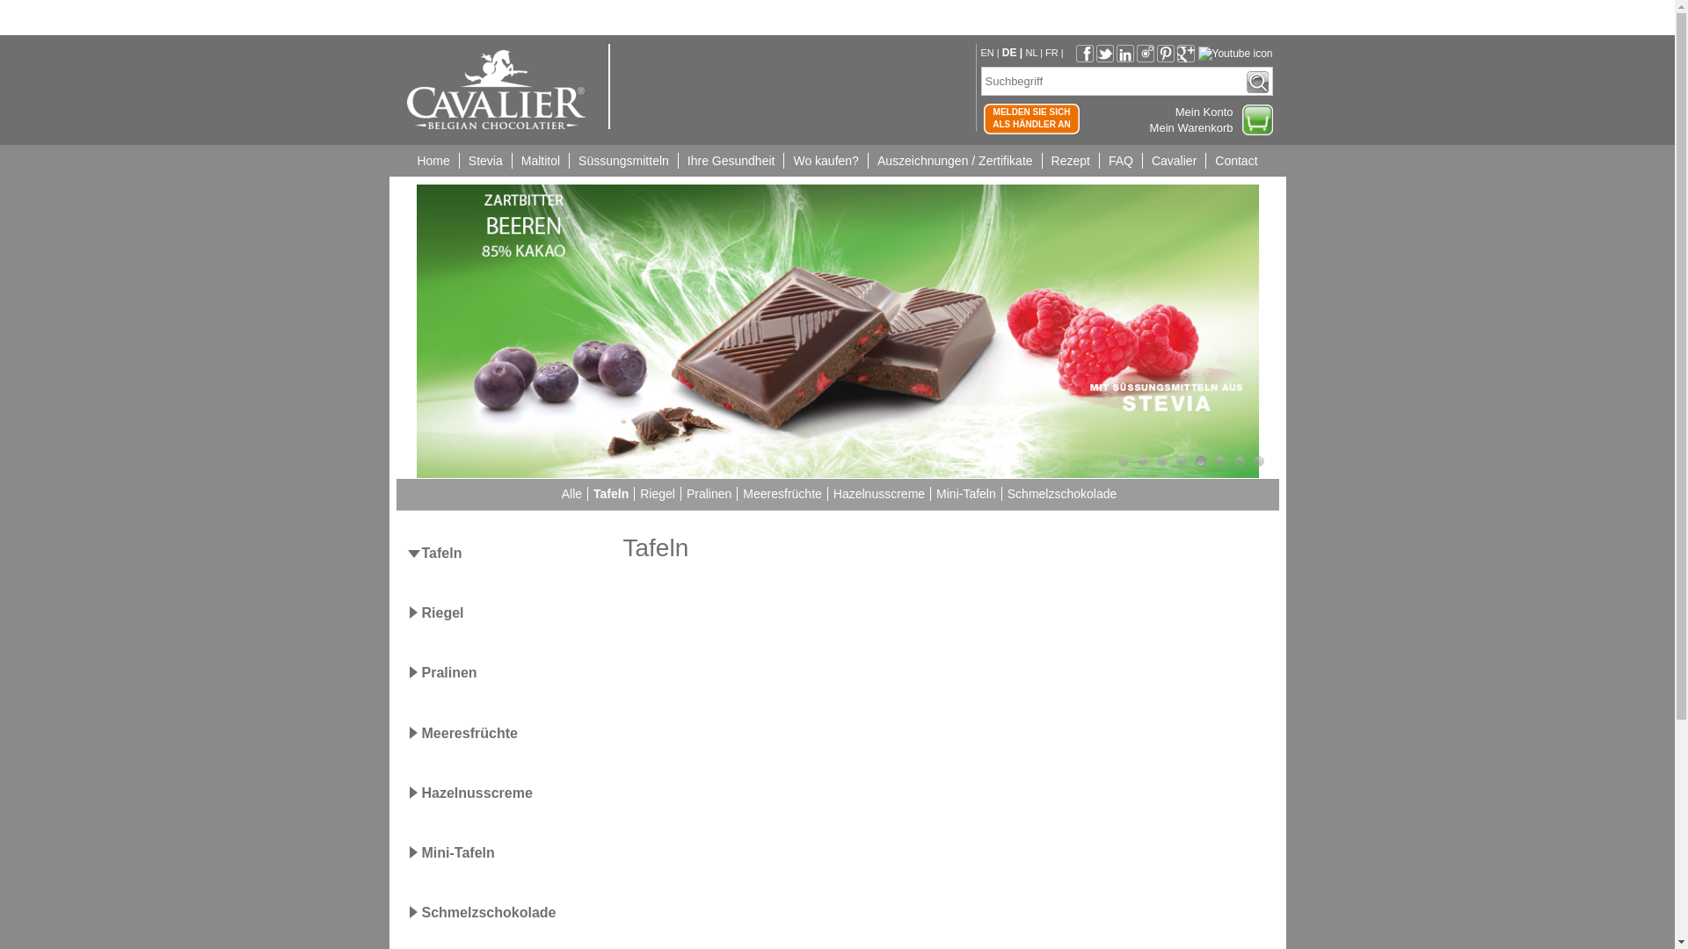 The image size is (1688, 949). What do you see at coordinates (608, 494) in the screenshot?
I see `Tafeln` at bounding box center [608, 494].